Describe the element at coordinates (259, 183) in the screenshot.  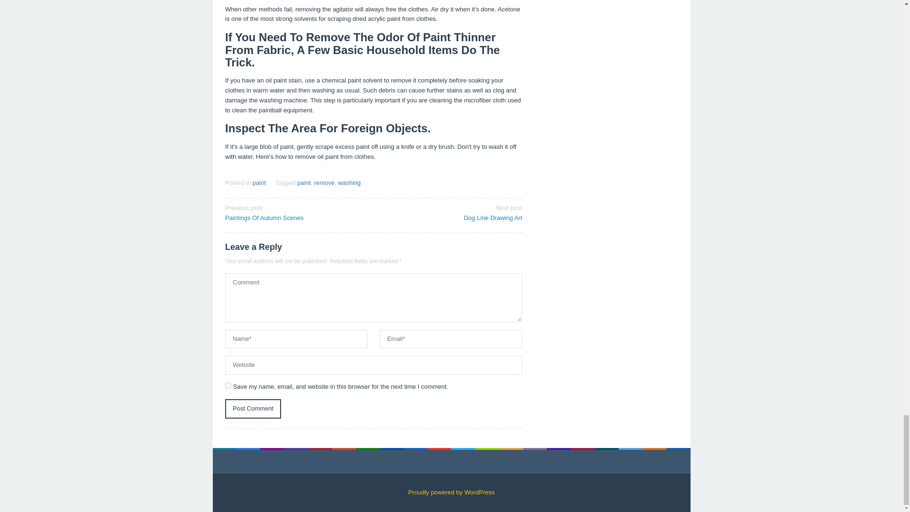
I see `paint` at that location.